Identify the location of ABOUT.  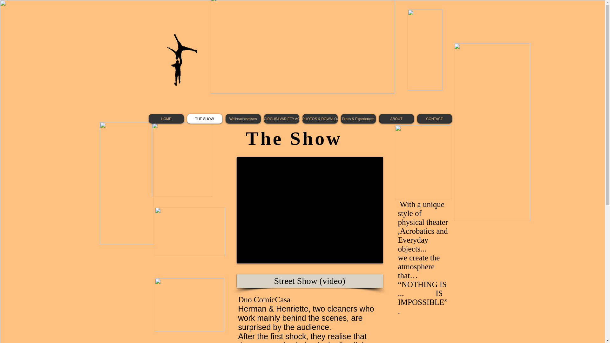
(396, 118).